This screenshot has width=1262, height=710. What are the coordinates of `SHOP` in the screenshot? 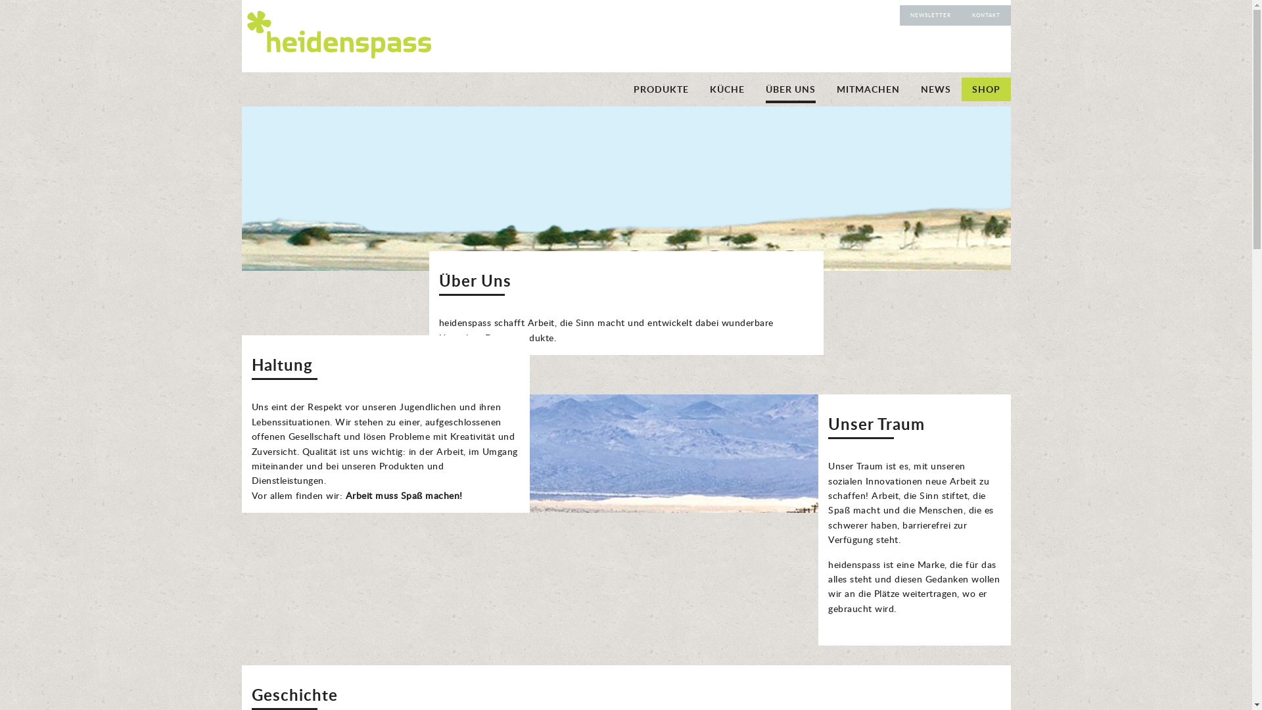 It's located at (986, 89).